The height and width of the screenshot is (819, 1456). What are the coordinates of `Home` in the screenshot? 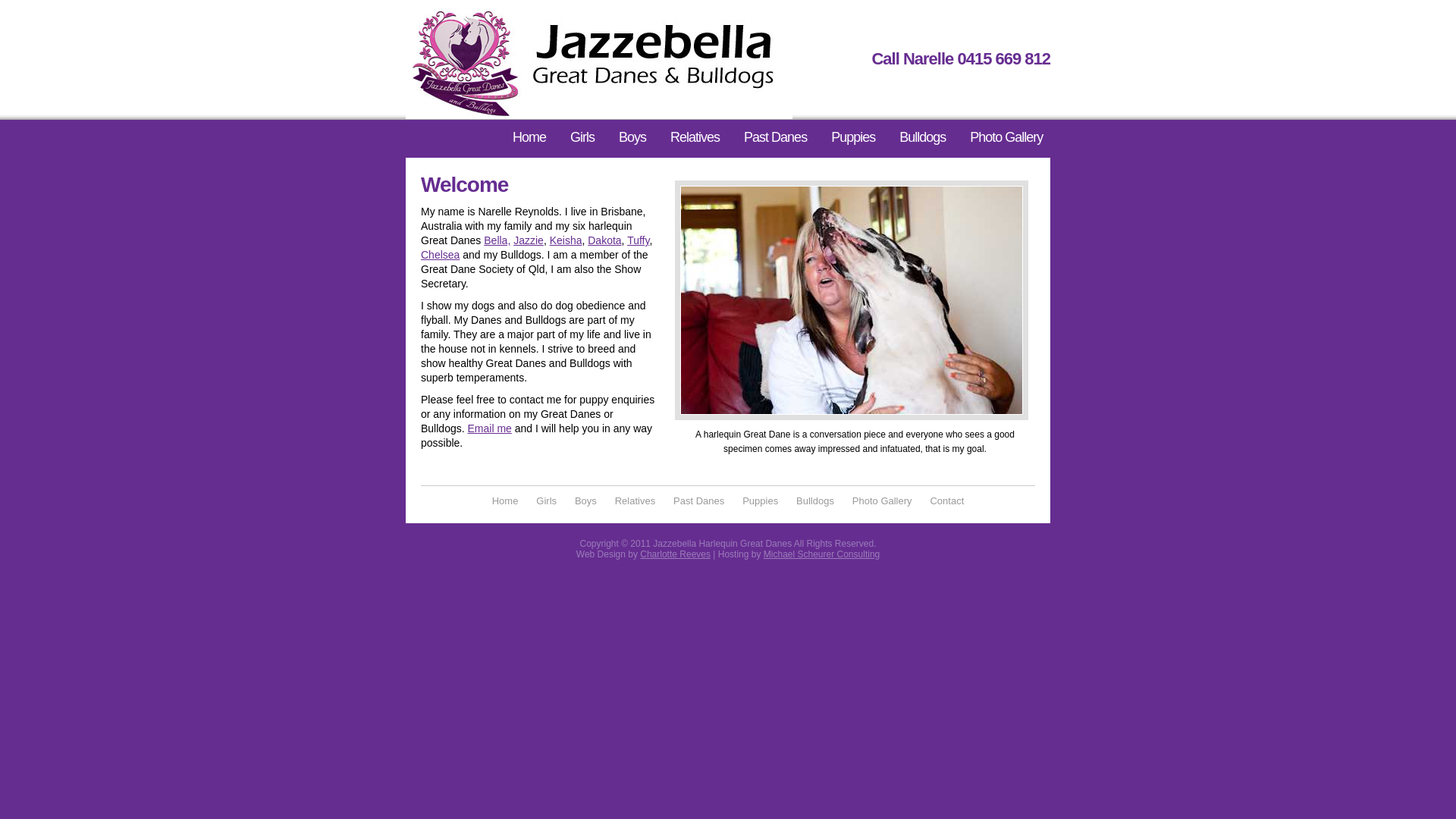 It's located at (505, 500).